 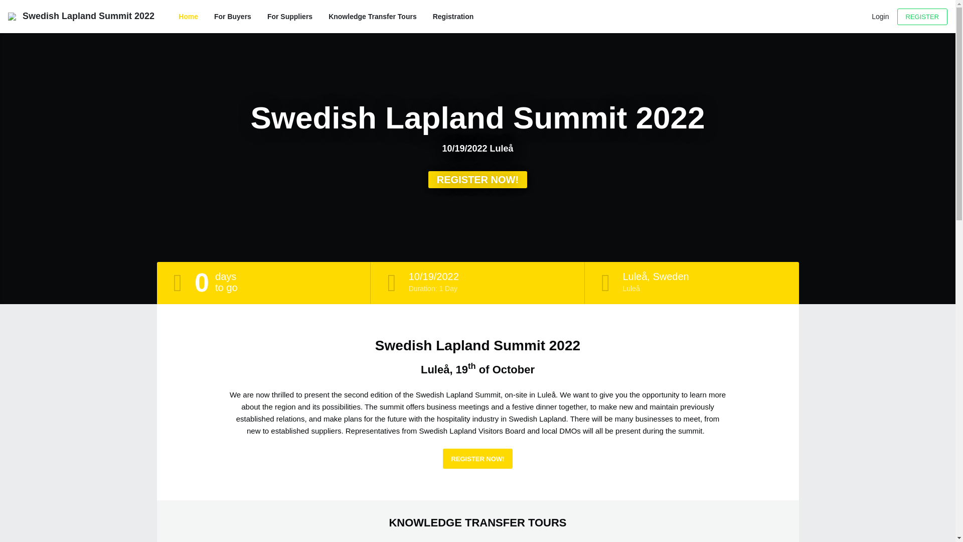 What do you see at coordinates (233, 16) in the screenshot?
I see `For Buyers` at bounding box center [233, 16].